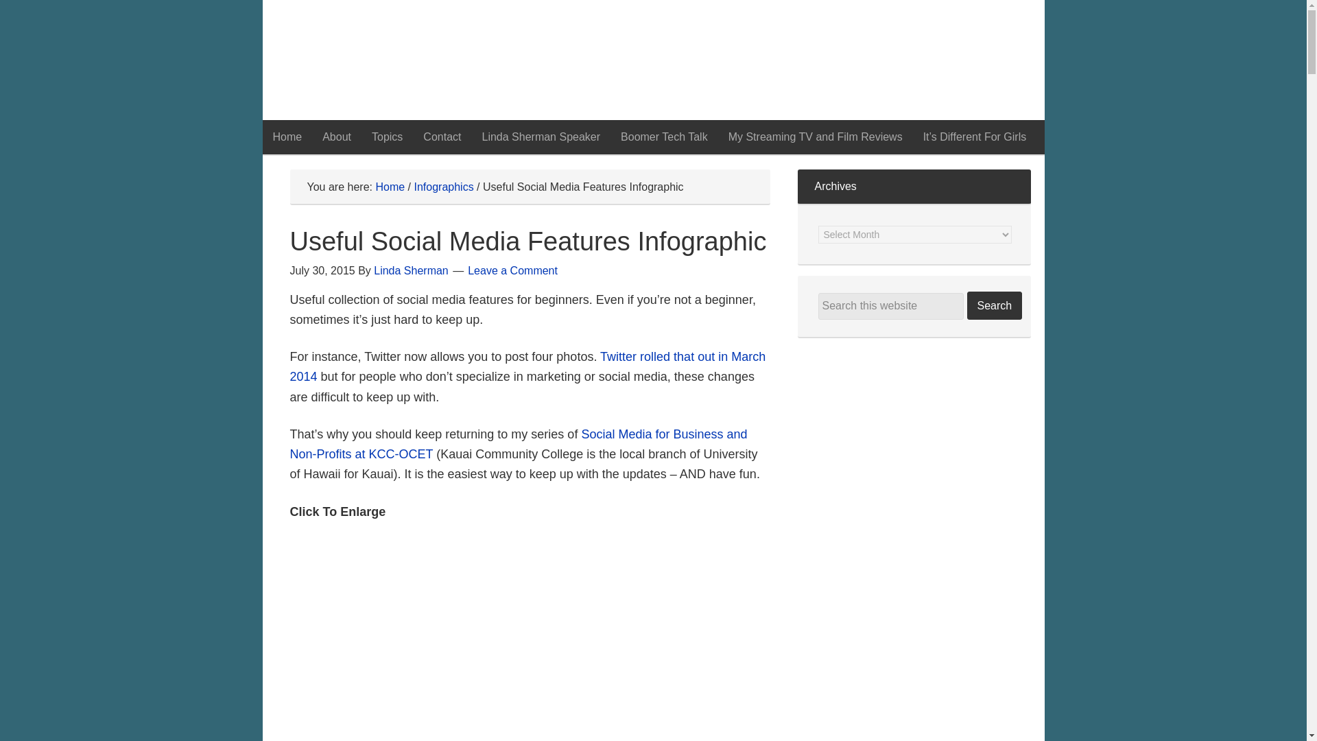  What do you see at coordinates (387, 137) in the screenshot?
I see `Topics` at bounding box center [387, 137].